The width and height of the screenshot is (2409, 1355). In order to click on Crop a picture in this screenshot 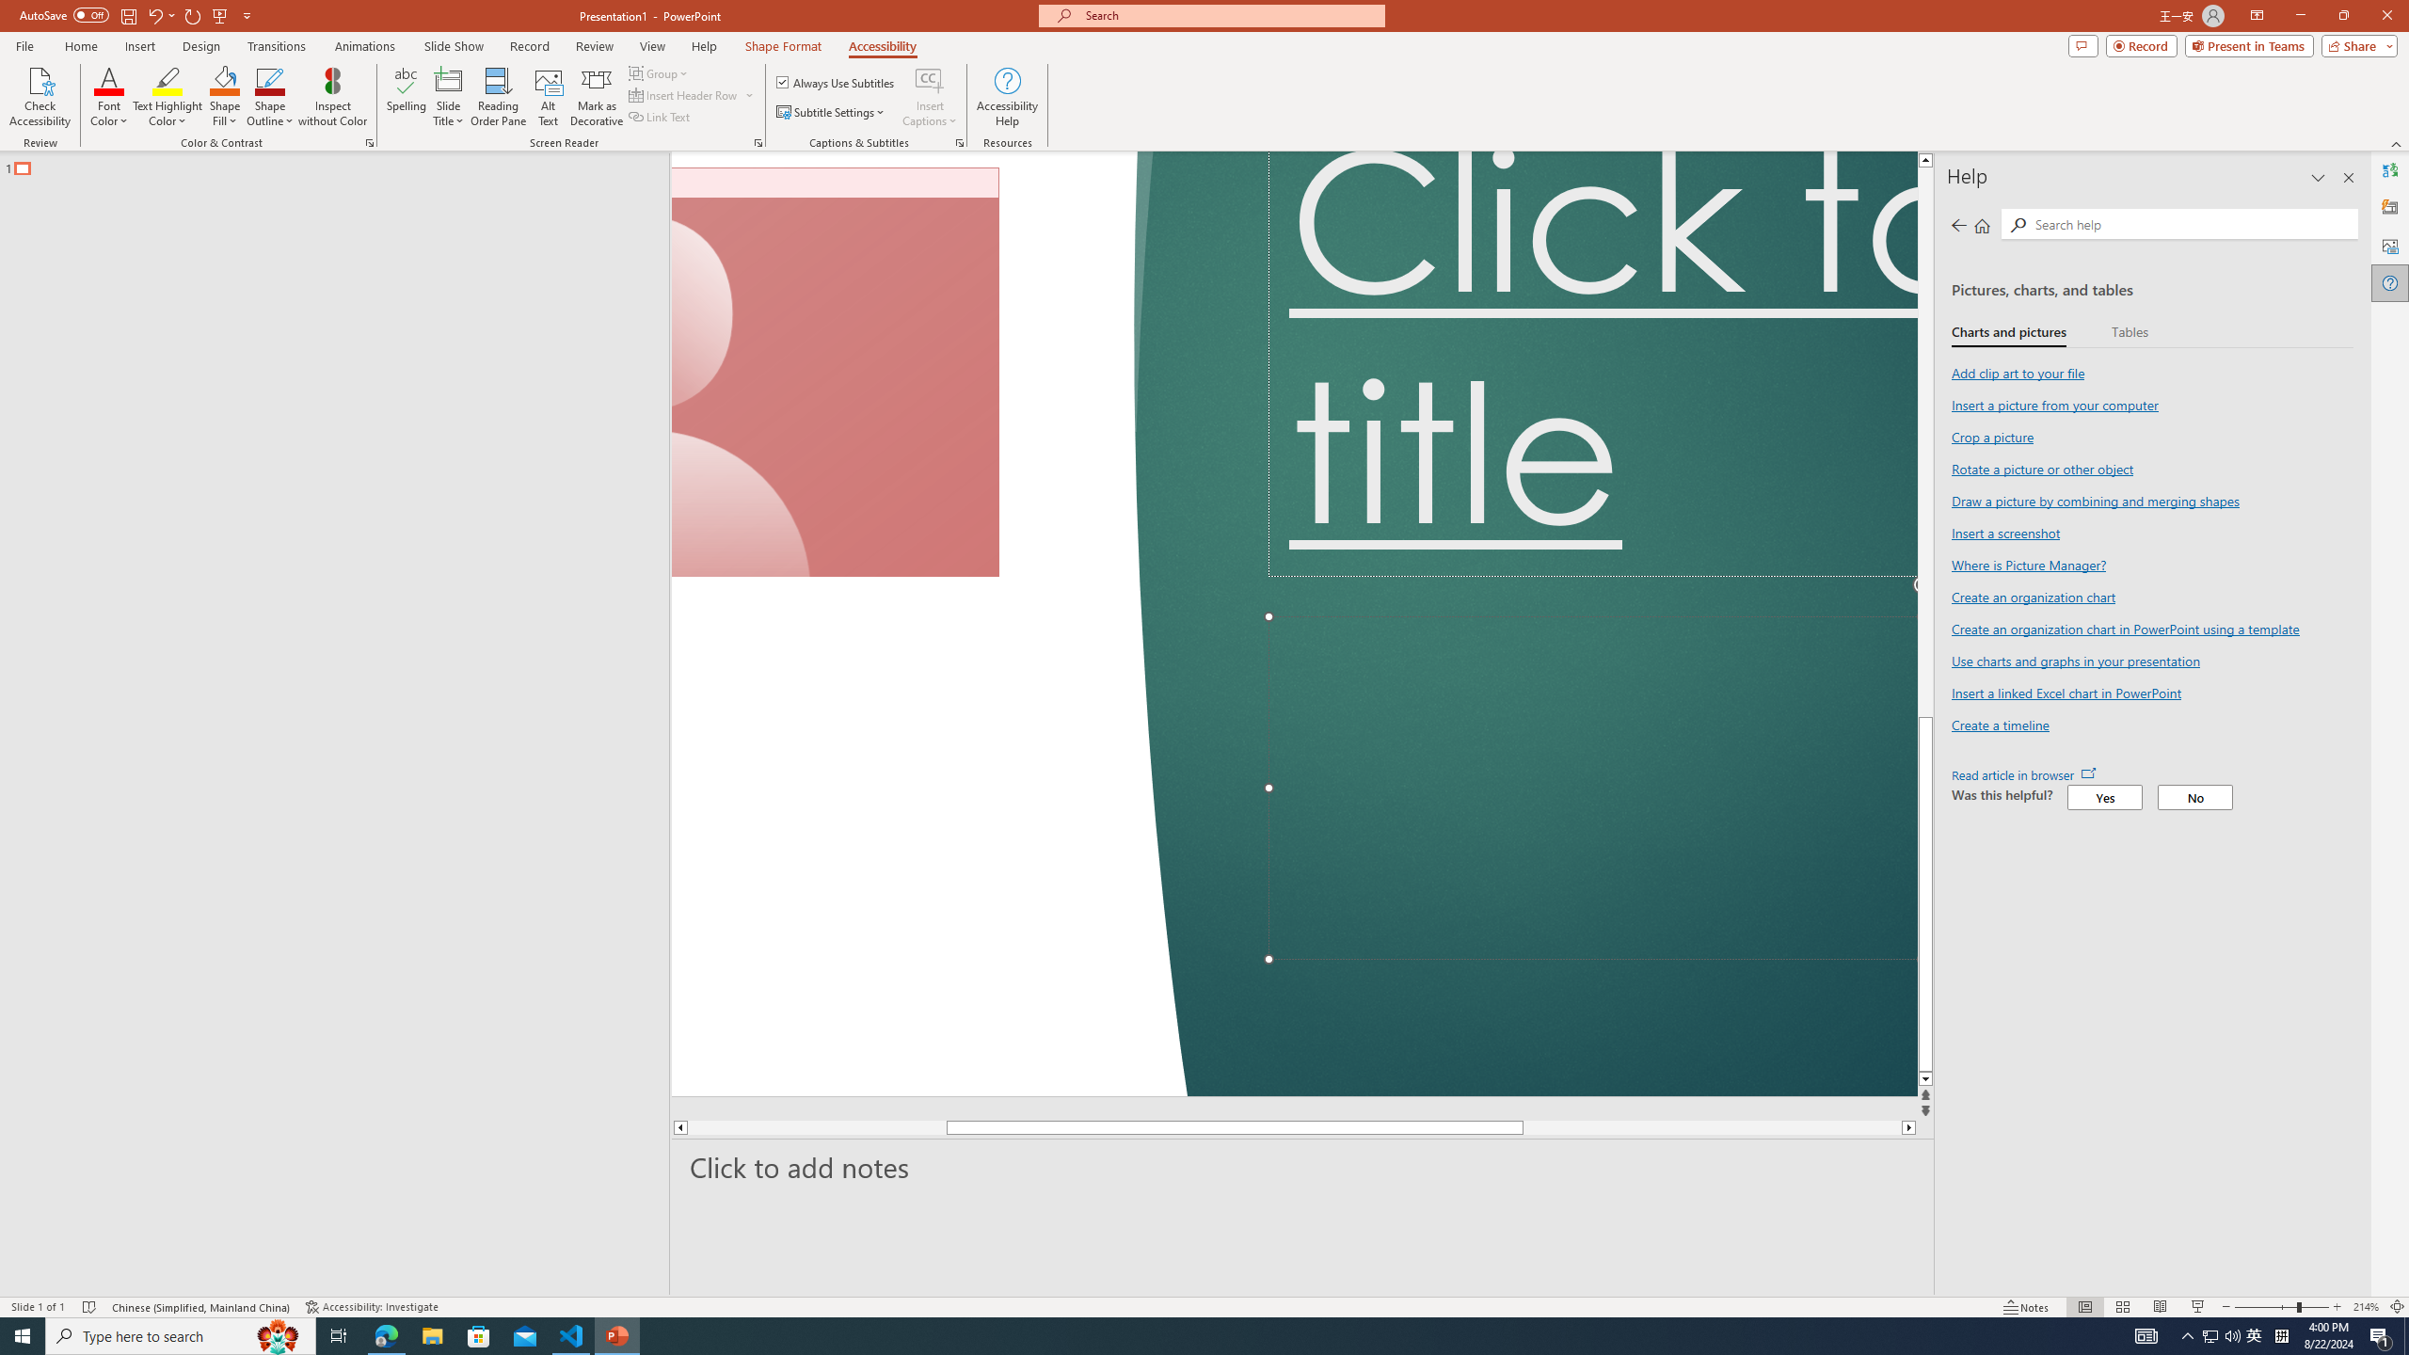, I will do `click(1991, 437)`.